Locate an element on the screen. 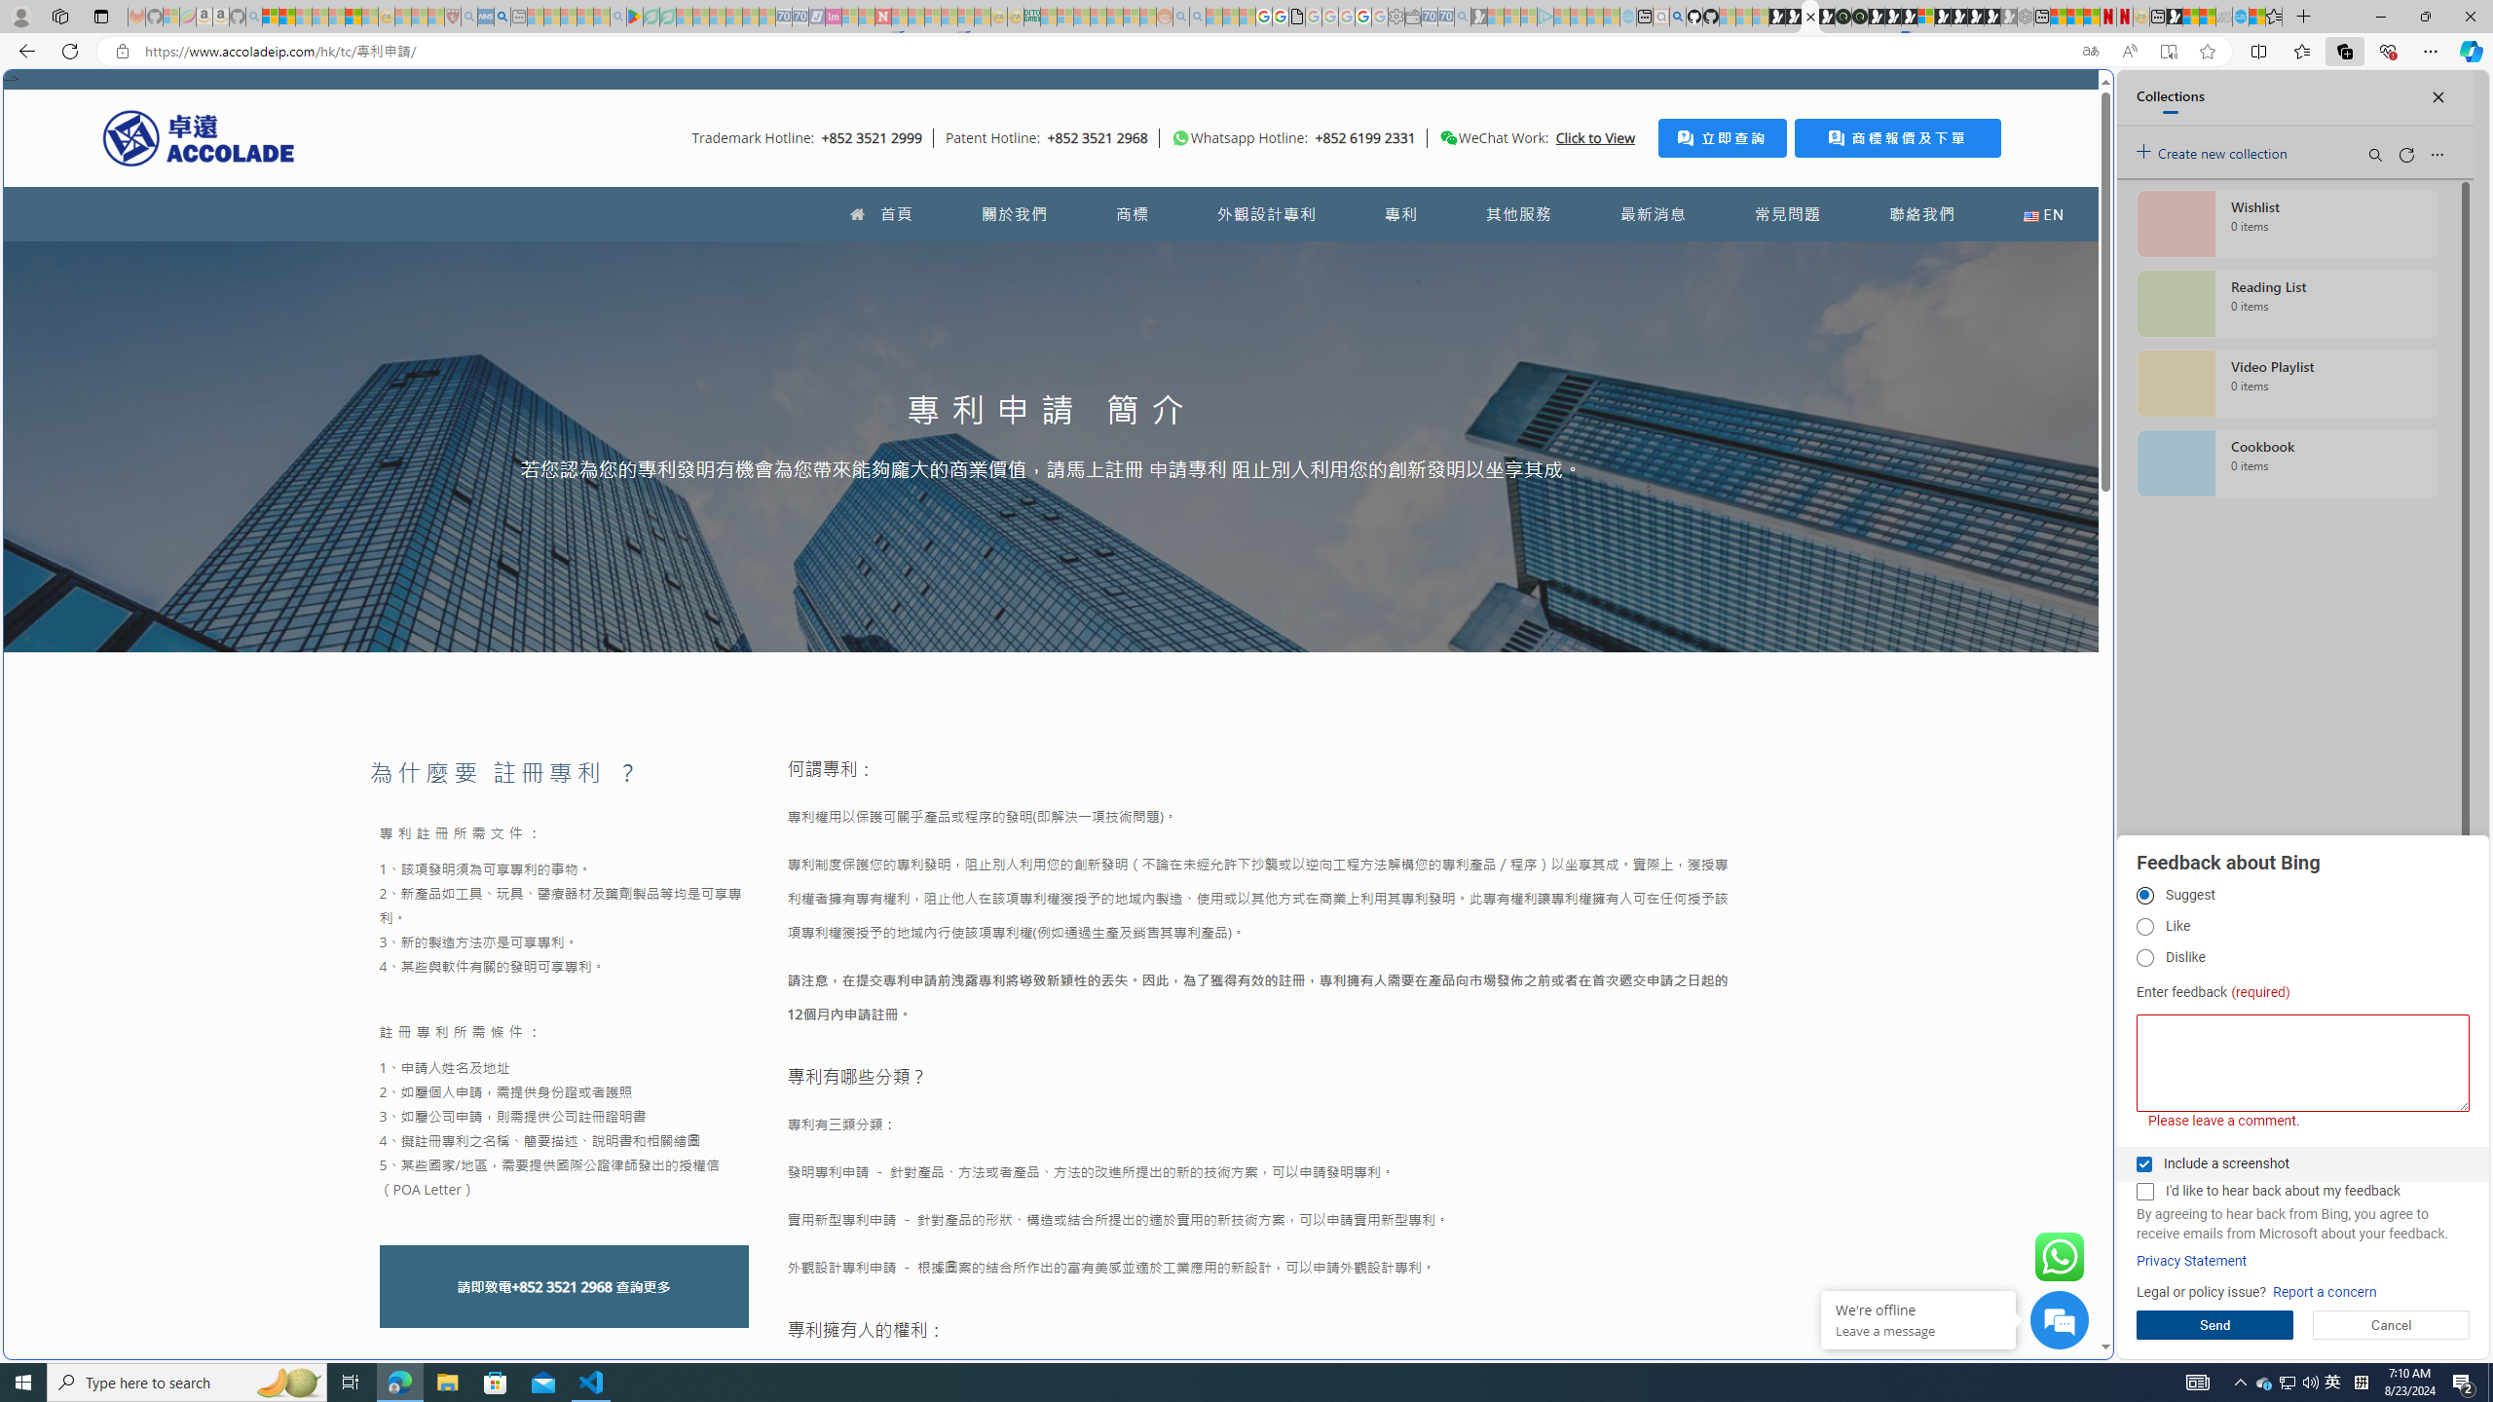  google_privacy_policy_zh-CN.pdf is located at coordinates (1297, 17).